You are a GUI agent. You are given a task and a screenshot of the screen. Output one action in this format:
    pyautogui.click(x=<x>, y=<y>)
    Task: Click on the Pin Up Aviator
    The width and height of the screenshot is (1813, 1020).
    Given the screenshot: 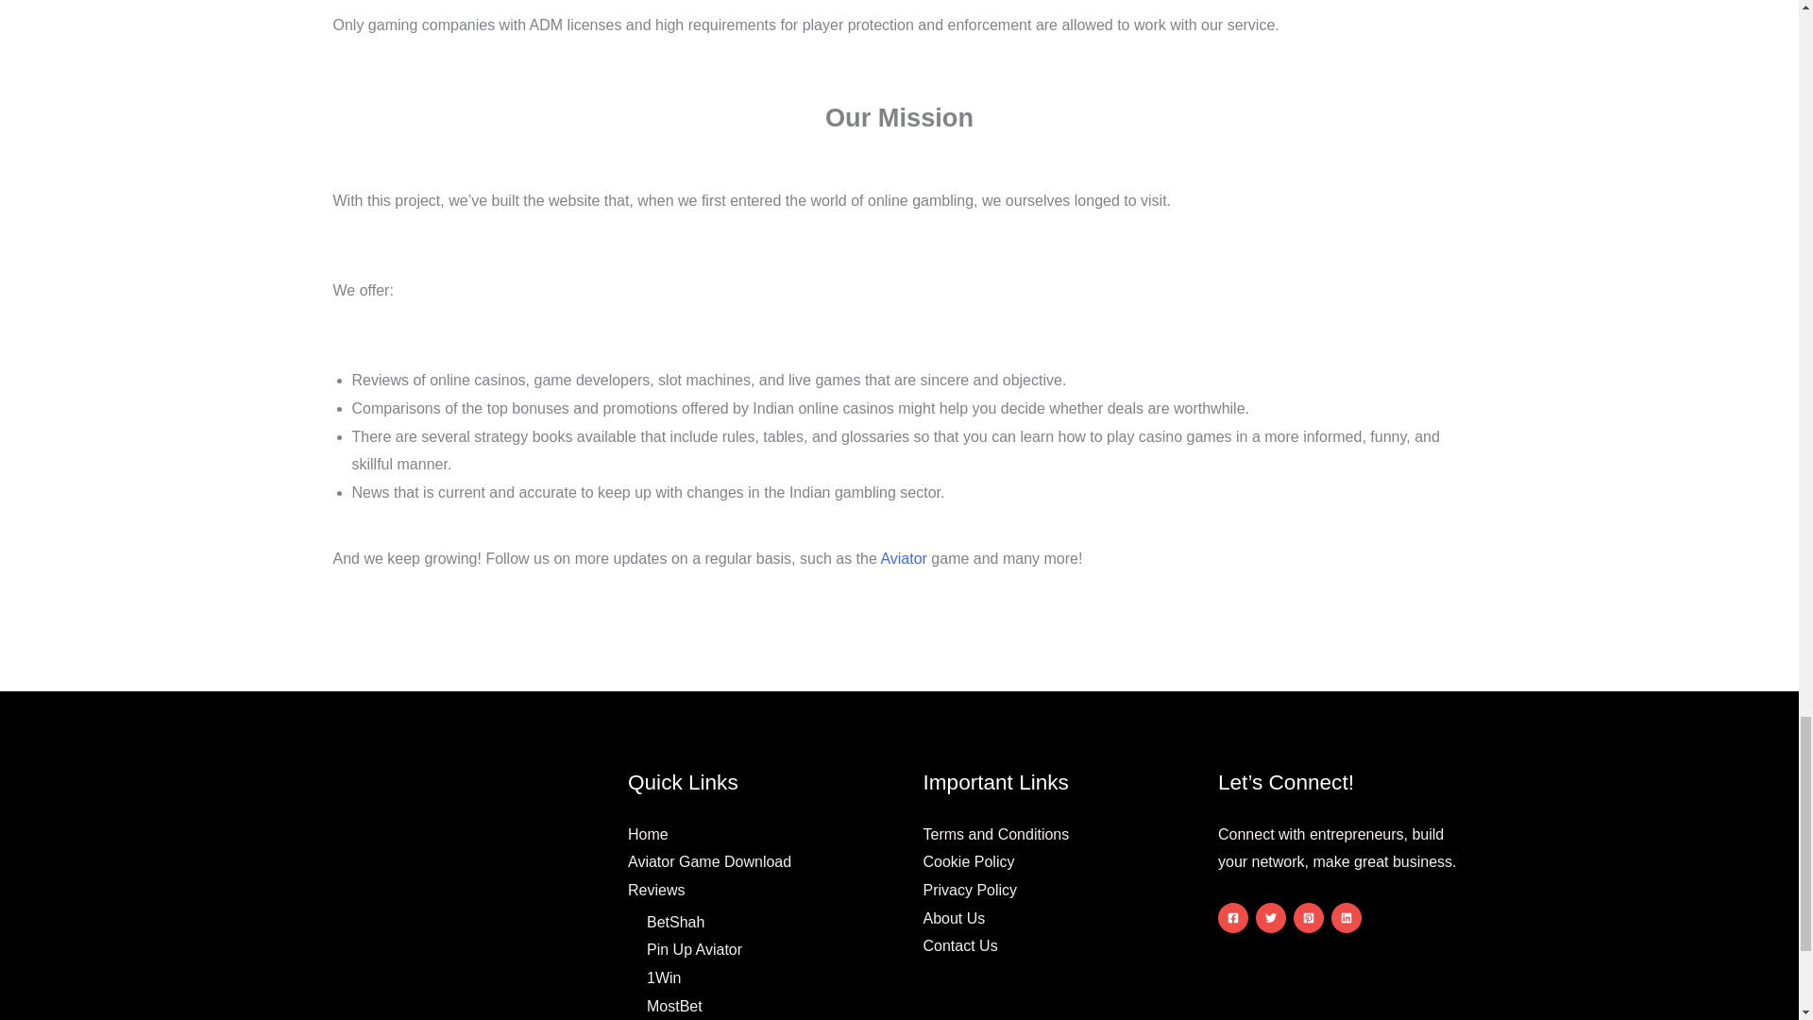 What is the action you would take?
    pyautogui.click(x=694, y=949)
    